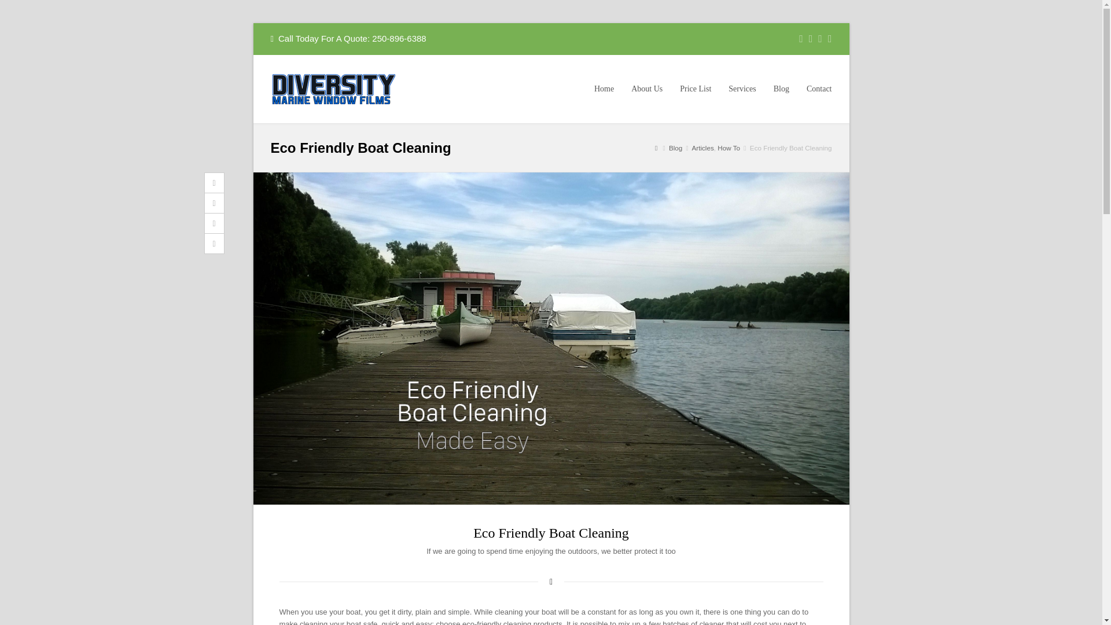 The height and width of the screenshot is (625, 1111). What do you see at coordinates (675, 148) in the screenshot?
I see `Blog` at bounding box center [675, 148].